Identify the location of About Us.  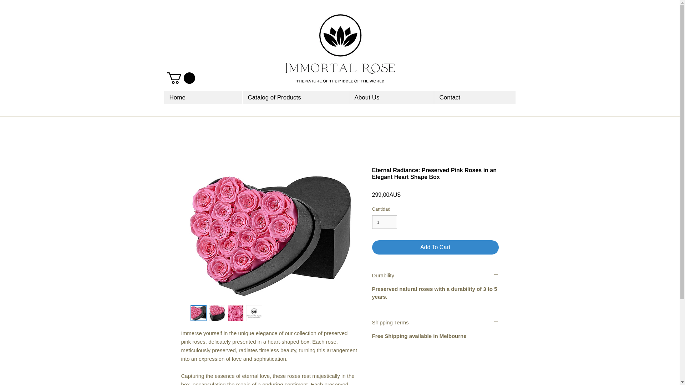
(391, 97).